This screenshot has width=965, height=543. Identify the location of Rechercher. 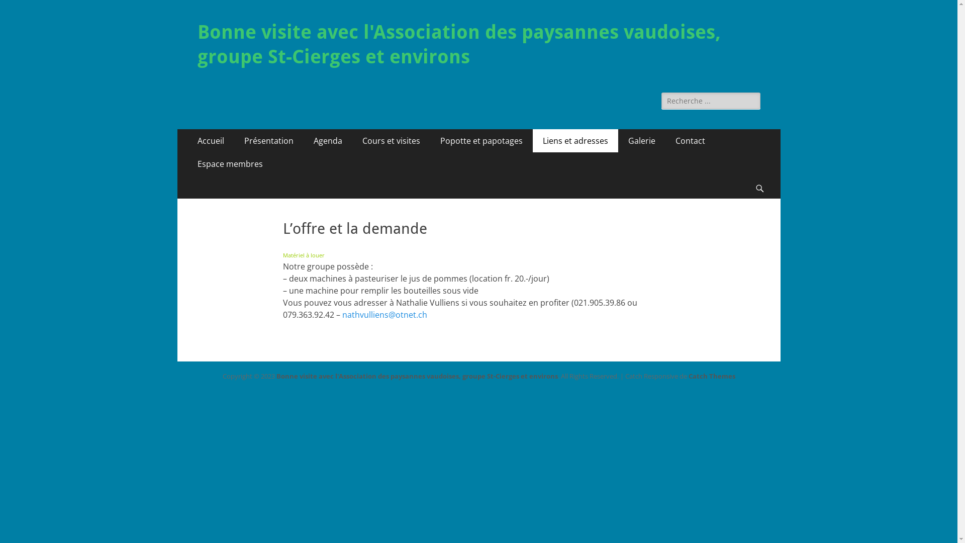
(31, 9).